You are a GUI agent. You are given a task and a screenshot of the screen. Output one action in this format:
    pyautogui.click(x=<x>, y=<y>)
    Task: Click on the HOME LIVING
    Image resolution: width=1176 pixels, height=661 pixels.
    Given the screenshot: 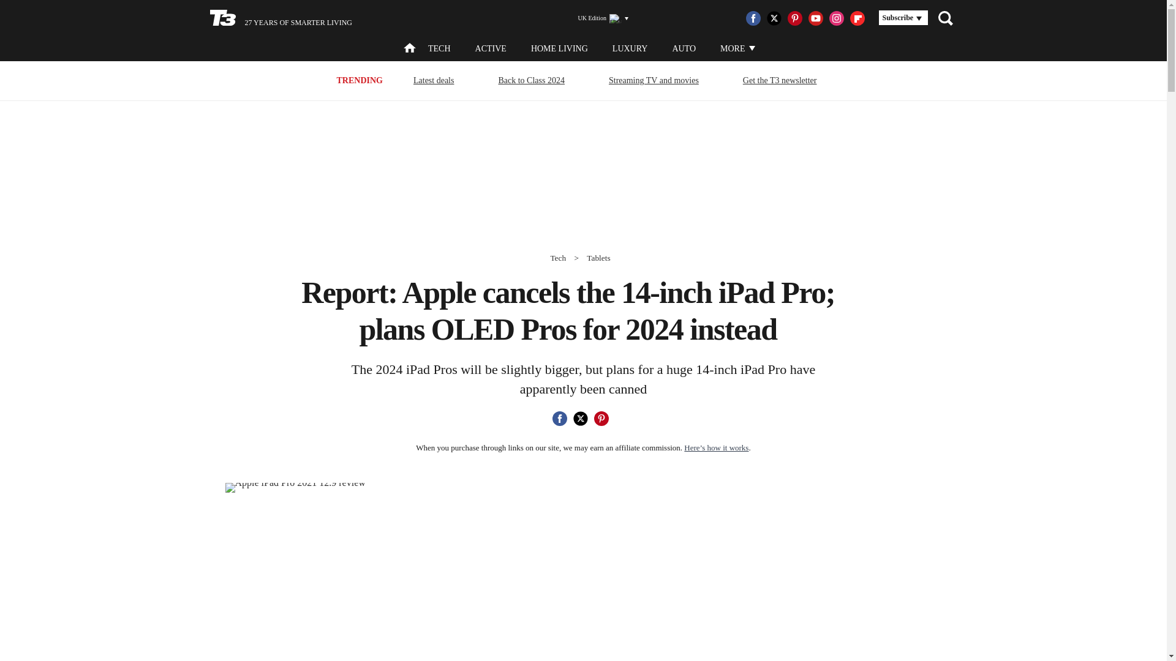 What is the action you would take?
    pyautogui.click(x=560, y=49)
    